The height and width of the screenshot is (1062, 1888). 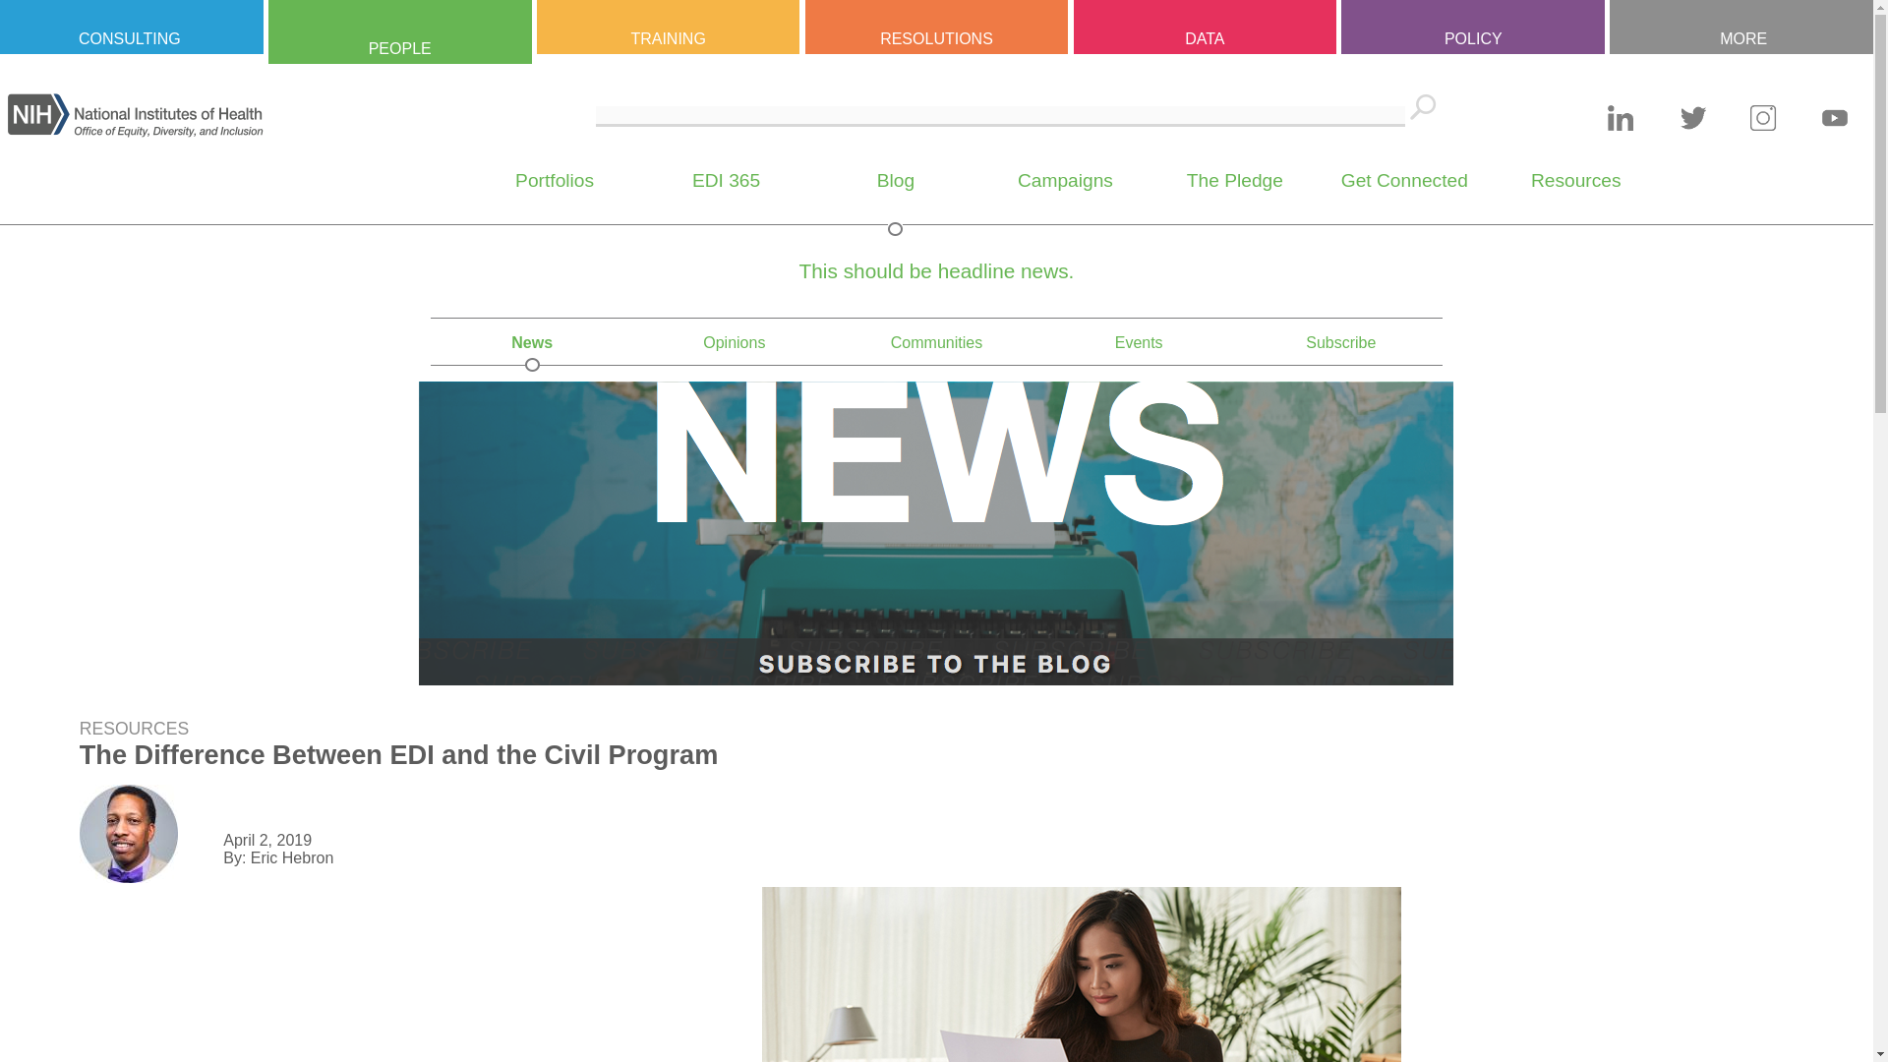 I want to click on A young Asian woman in her office comparing notes., so click(x=1082, y=973).